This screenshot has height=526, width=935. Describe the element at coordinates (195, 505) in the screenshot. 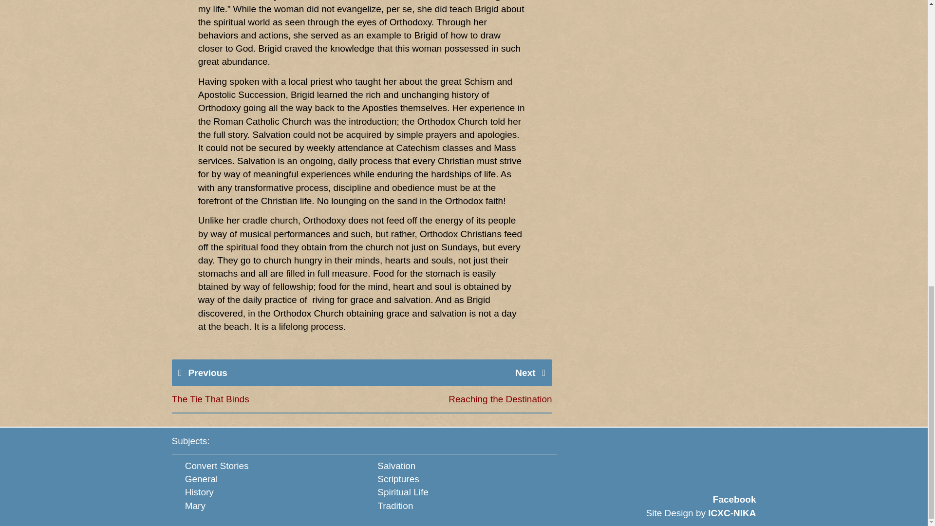

I see `Mary` at that location.